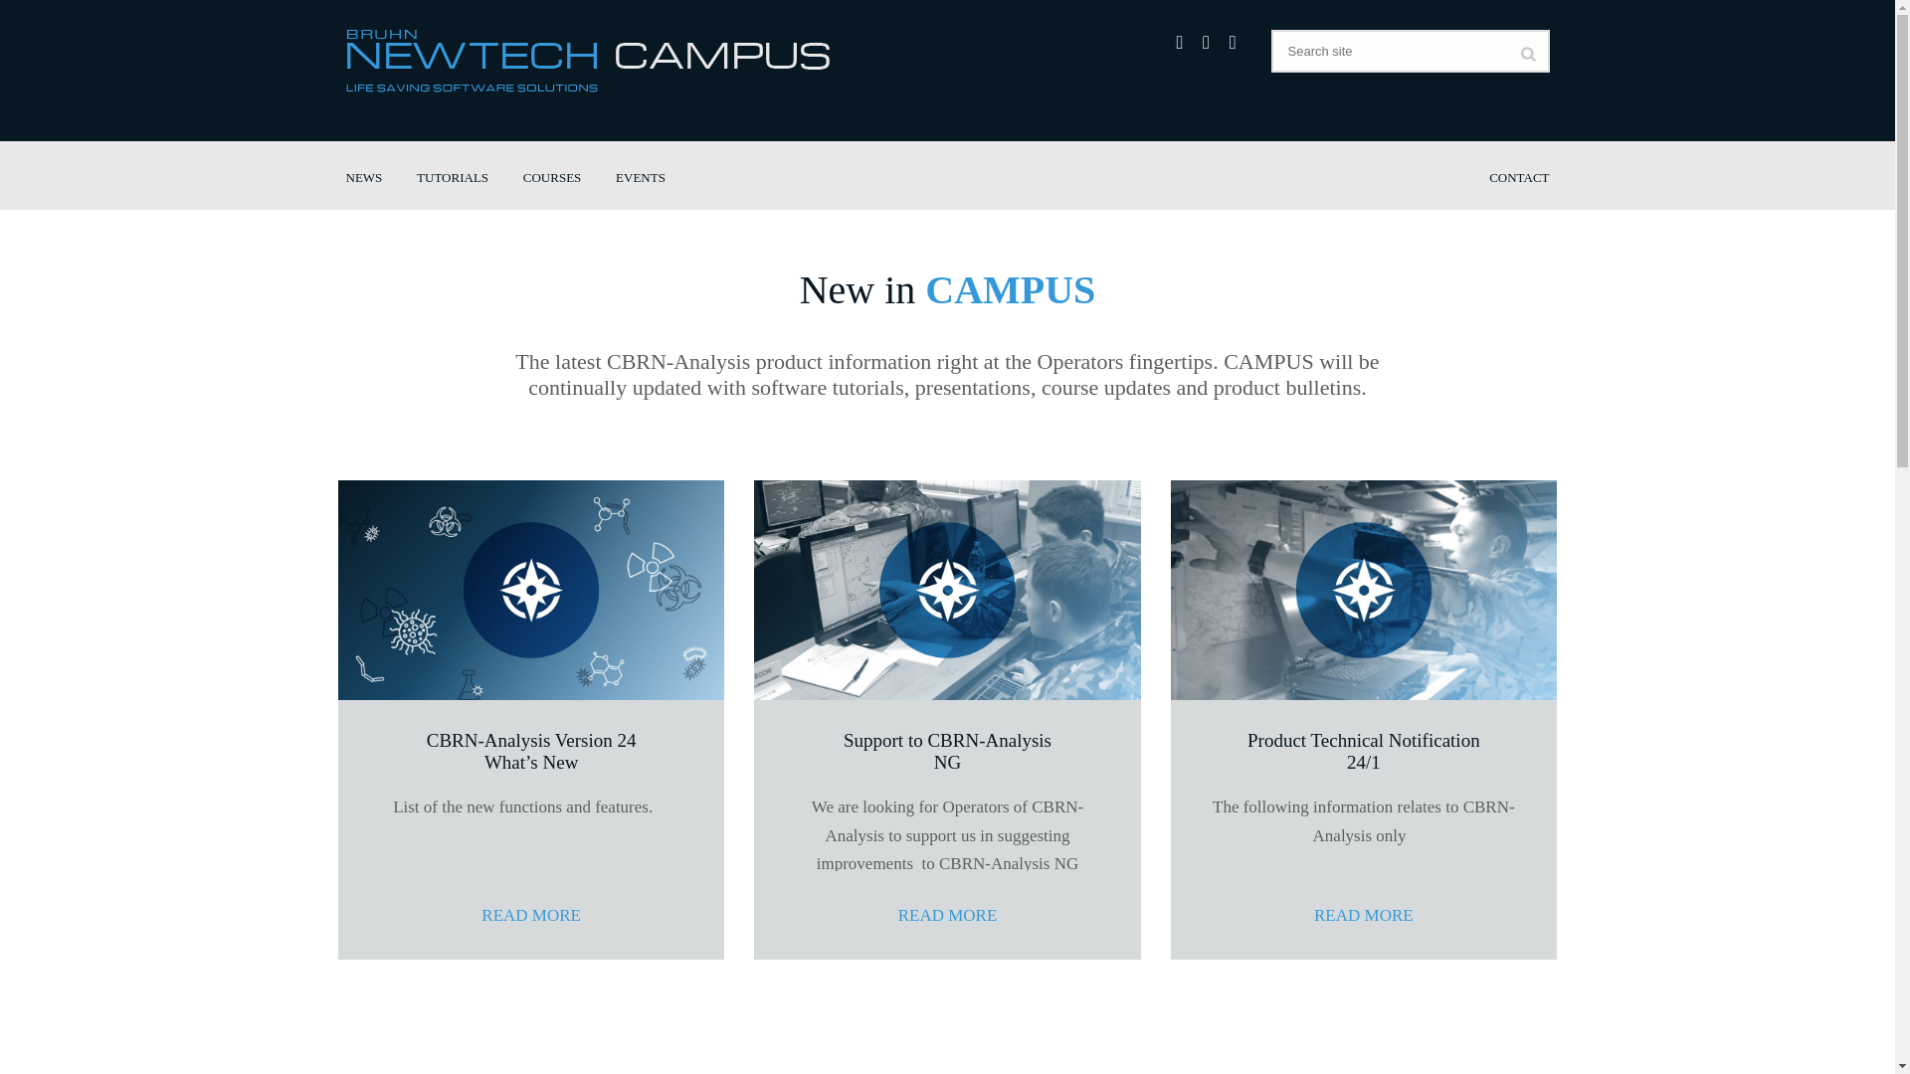 This screenshot has height=1074, width=1910. What do you see at coordinates (1364, 916) in the screenshot?
I see `Read more` at bounding box center [1364, 916].